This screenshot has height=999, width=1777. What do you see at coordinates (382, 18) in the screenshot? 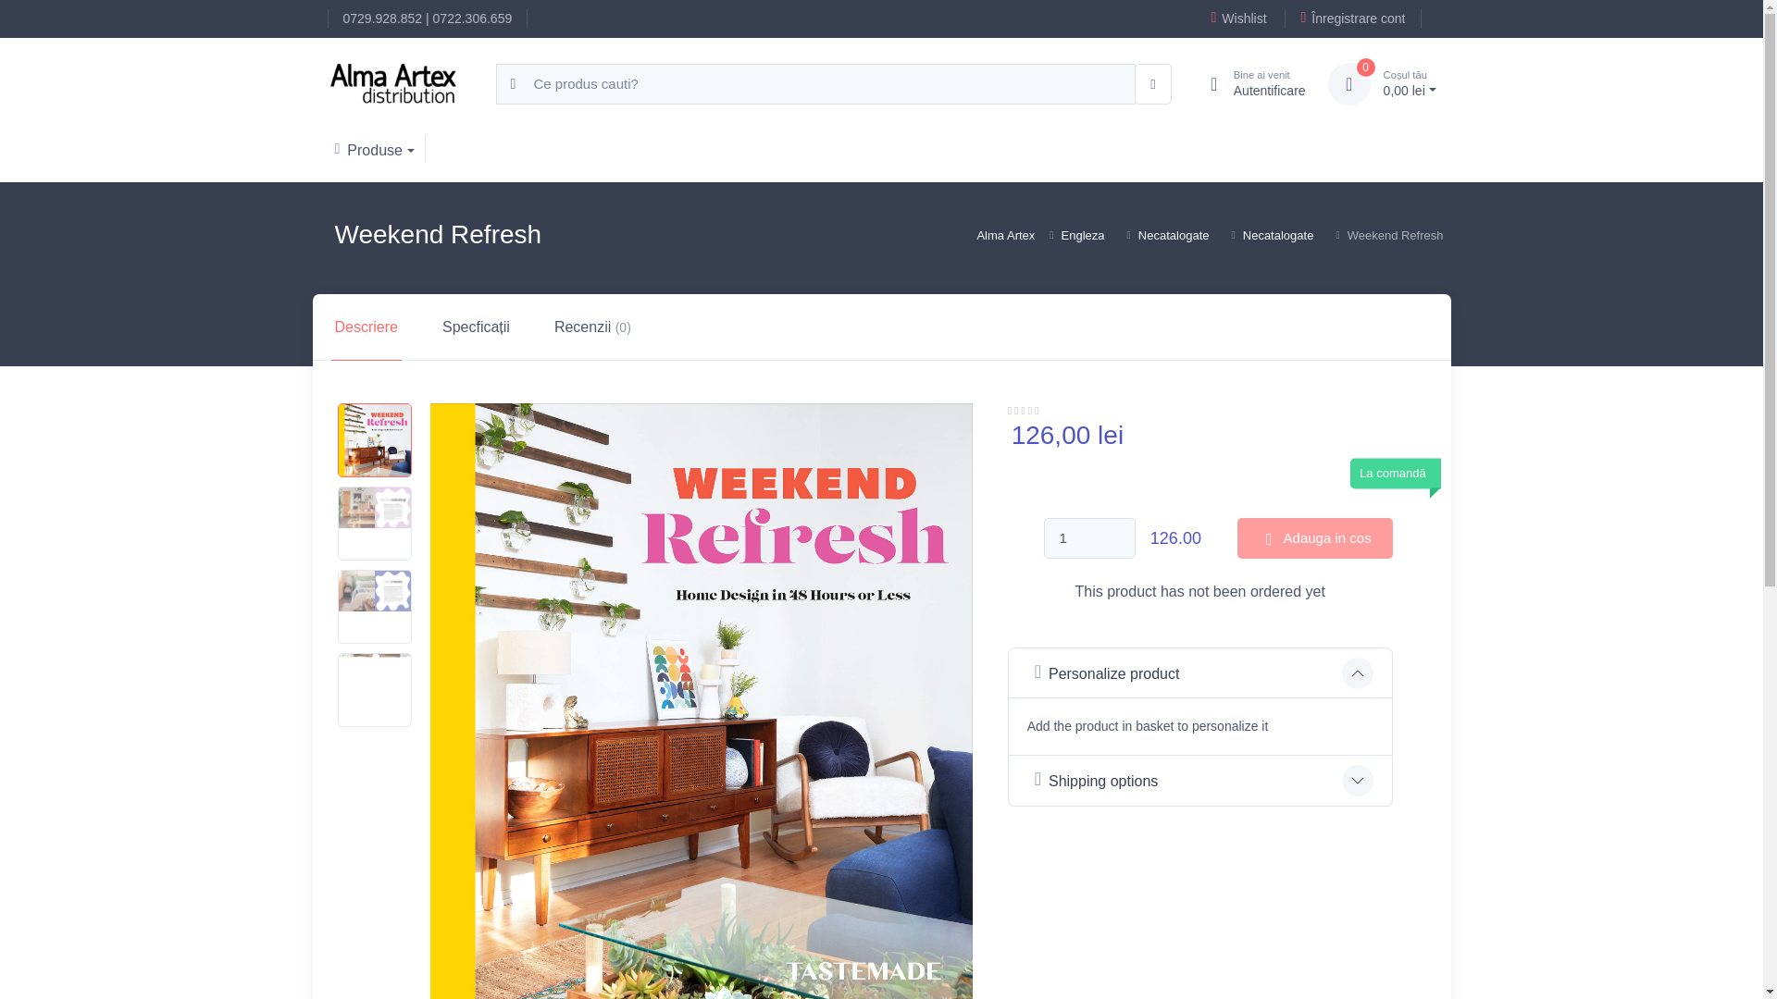
I see `0` at bounding box center [382, 18].